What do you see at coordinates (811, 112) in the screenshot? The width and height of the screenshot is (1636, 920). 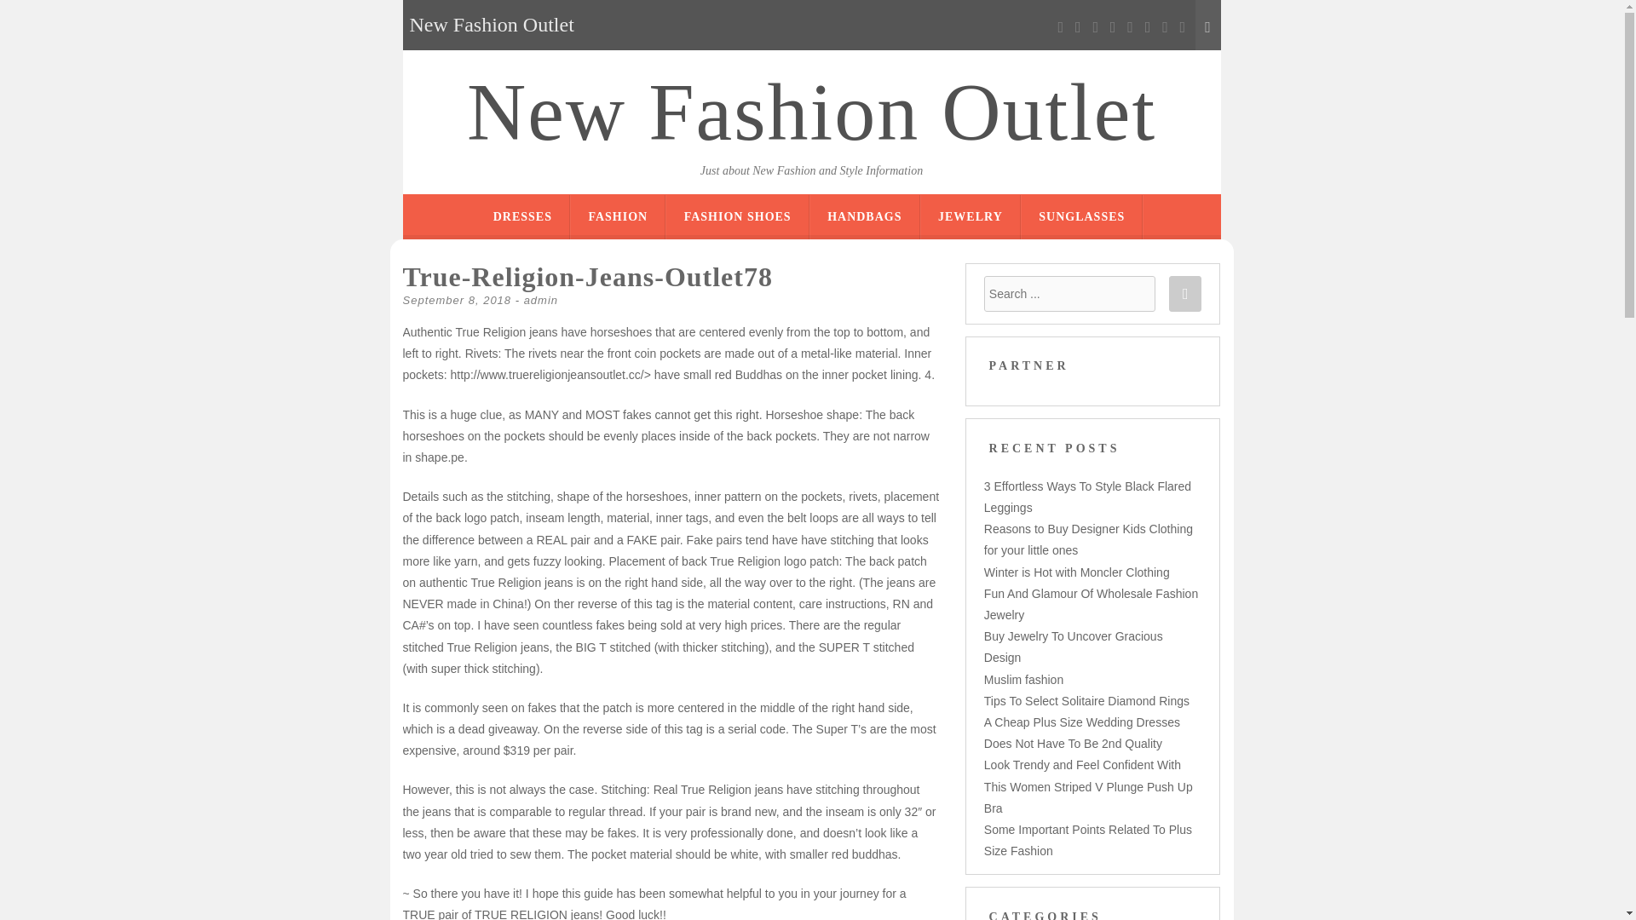 I see `New Fashion Outlet` at bounding box center [811, 112].